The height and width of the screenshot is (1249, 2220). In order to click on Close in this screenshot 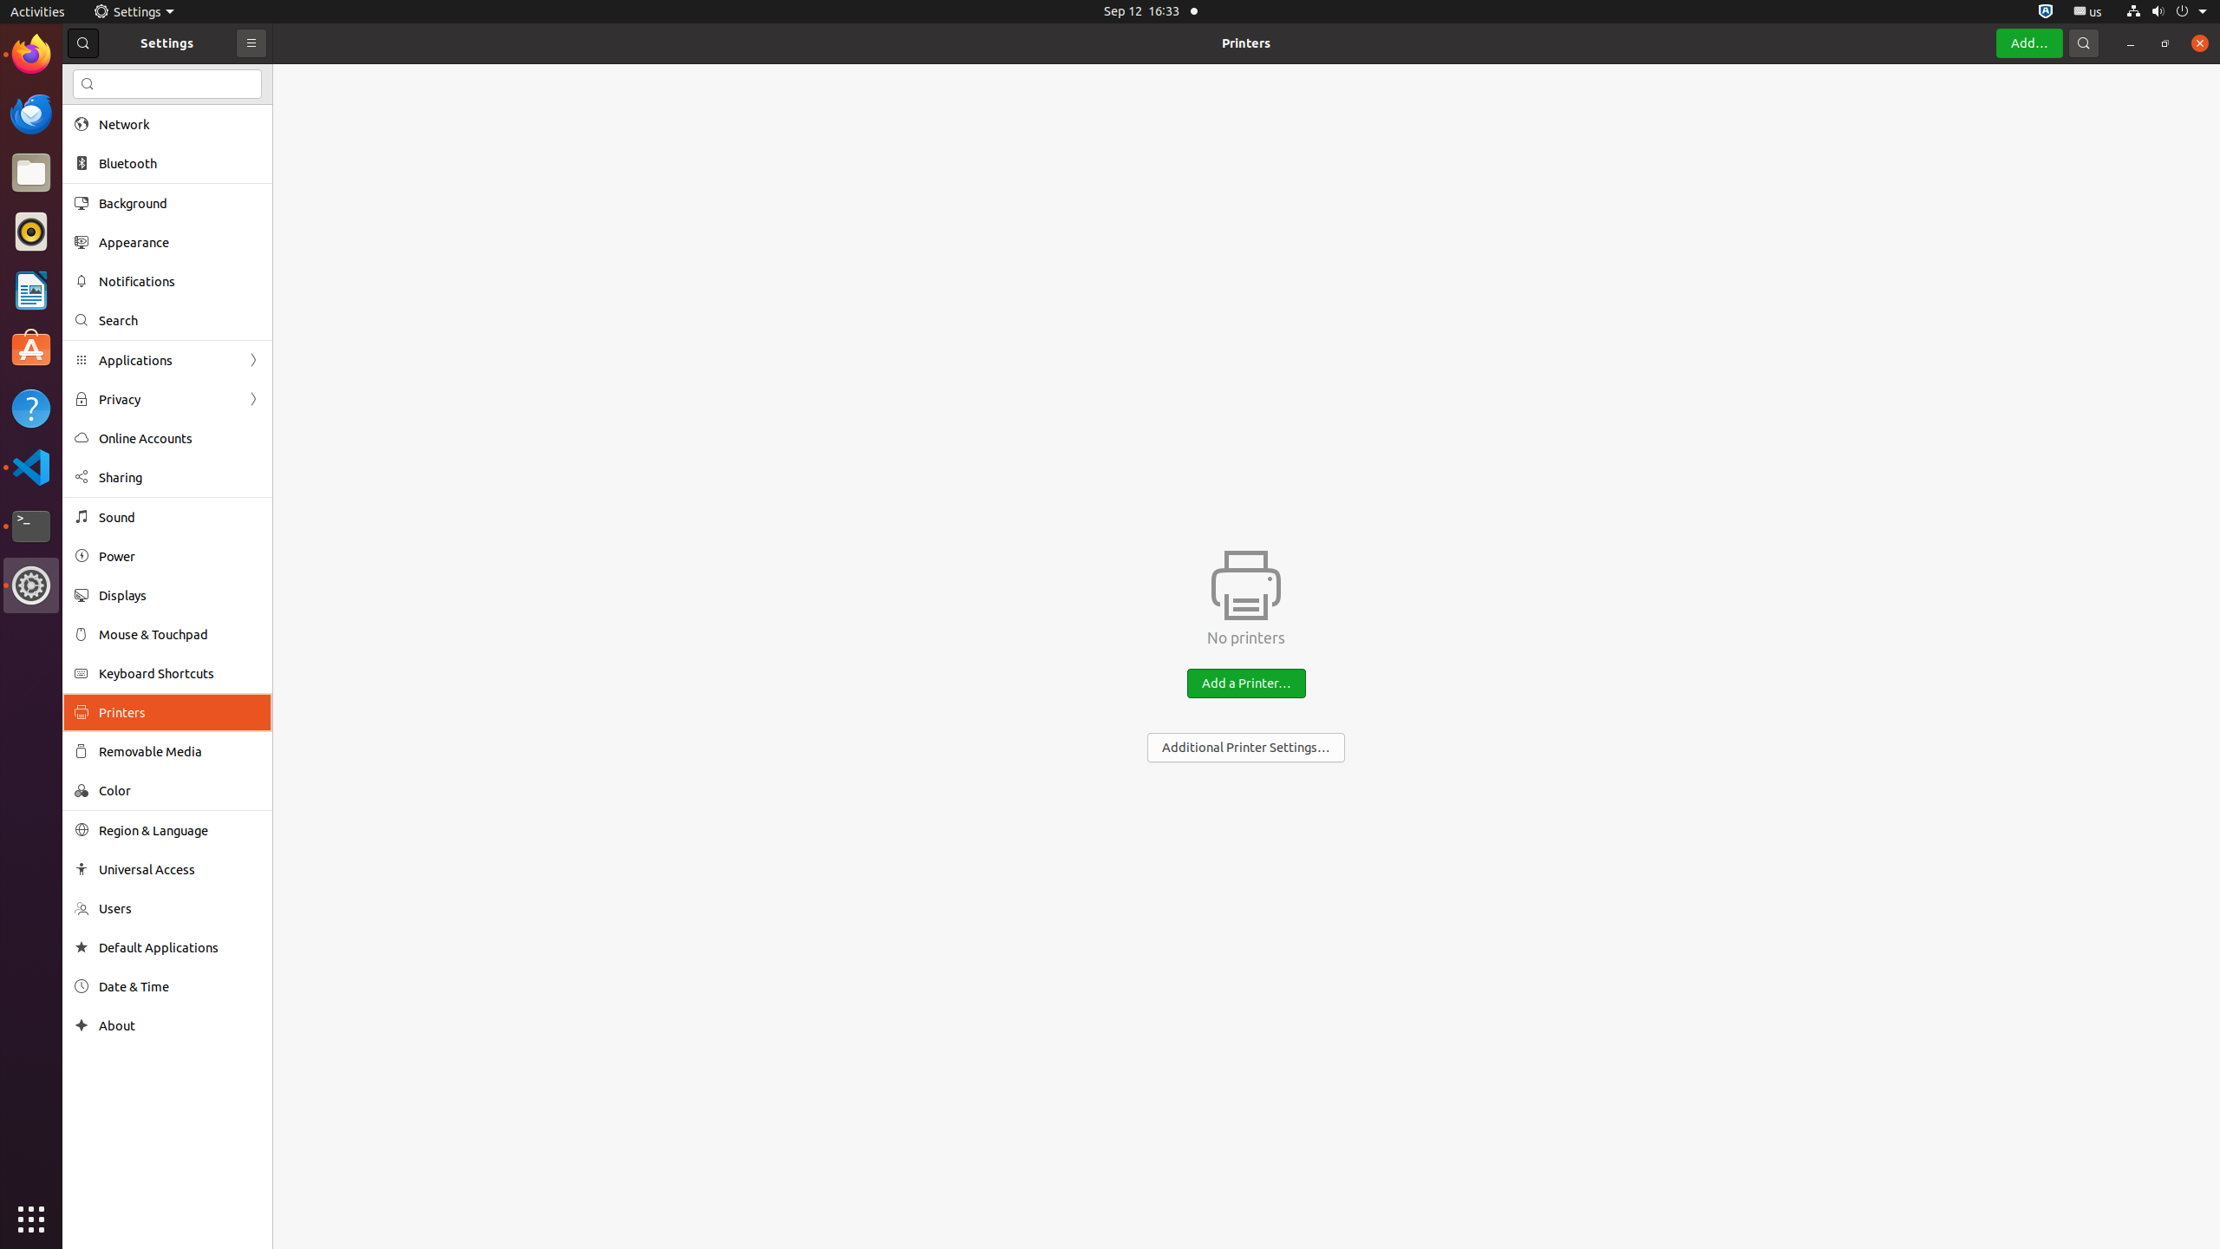, I will do `click(2200, 43)`.